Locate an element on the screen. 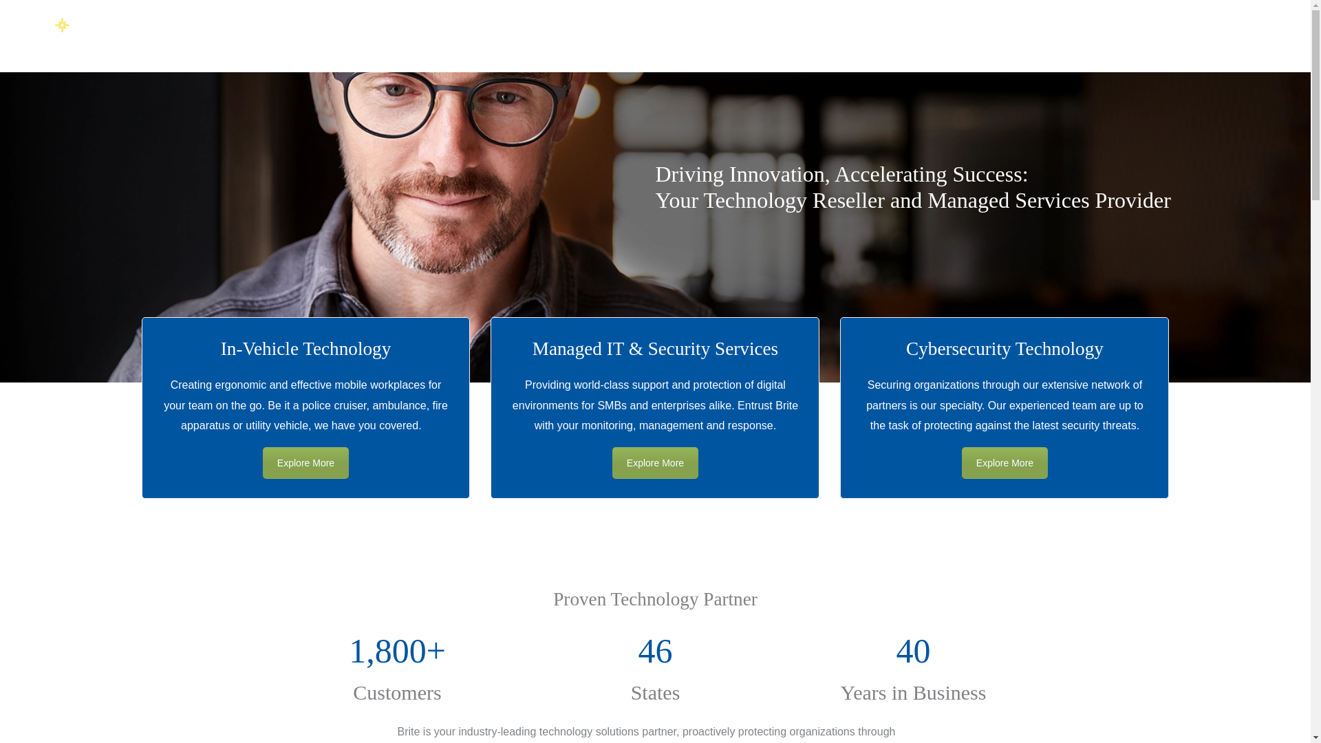  Solutions is located at coordinates (506, 40).